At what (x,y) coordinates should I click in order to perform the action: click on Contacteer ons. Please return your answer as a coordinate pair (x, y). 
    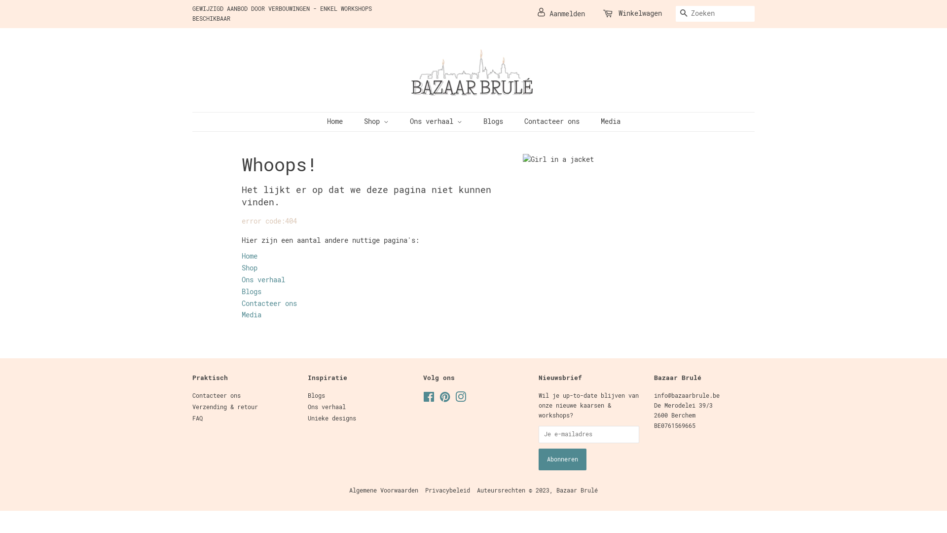
    Looking at the image, I should click on (553, 122).